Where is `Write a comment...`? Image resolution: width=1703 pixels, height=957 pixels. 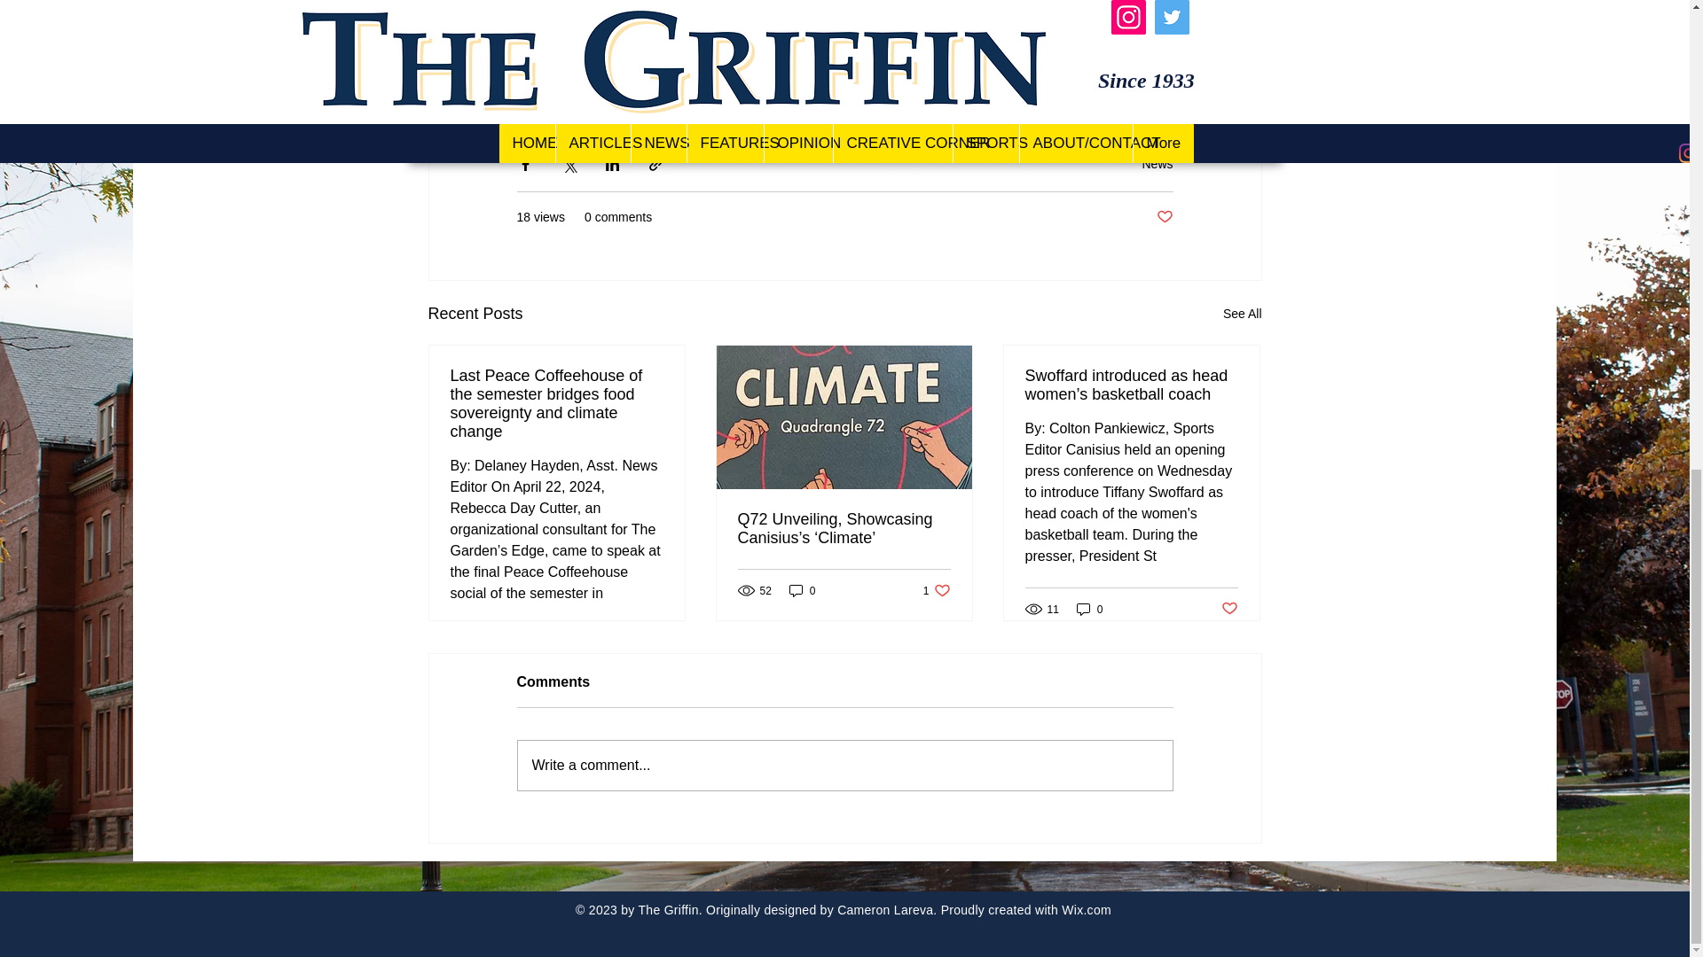 Write a comment... is located at coordinates (1164, 217).